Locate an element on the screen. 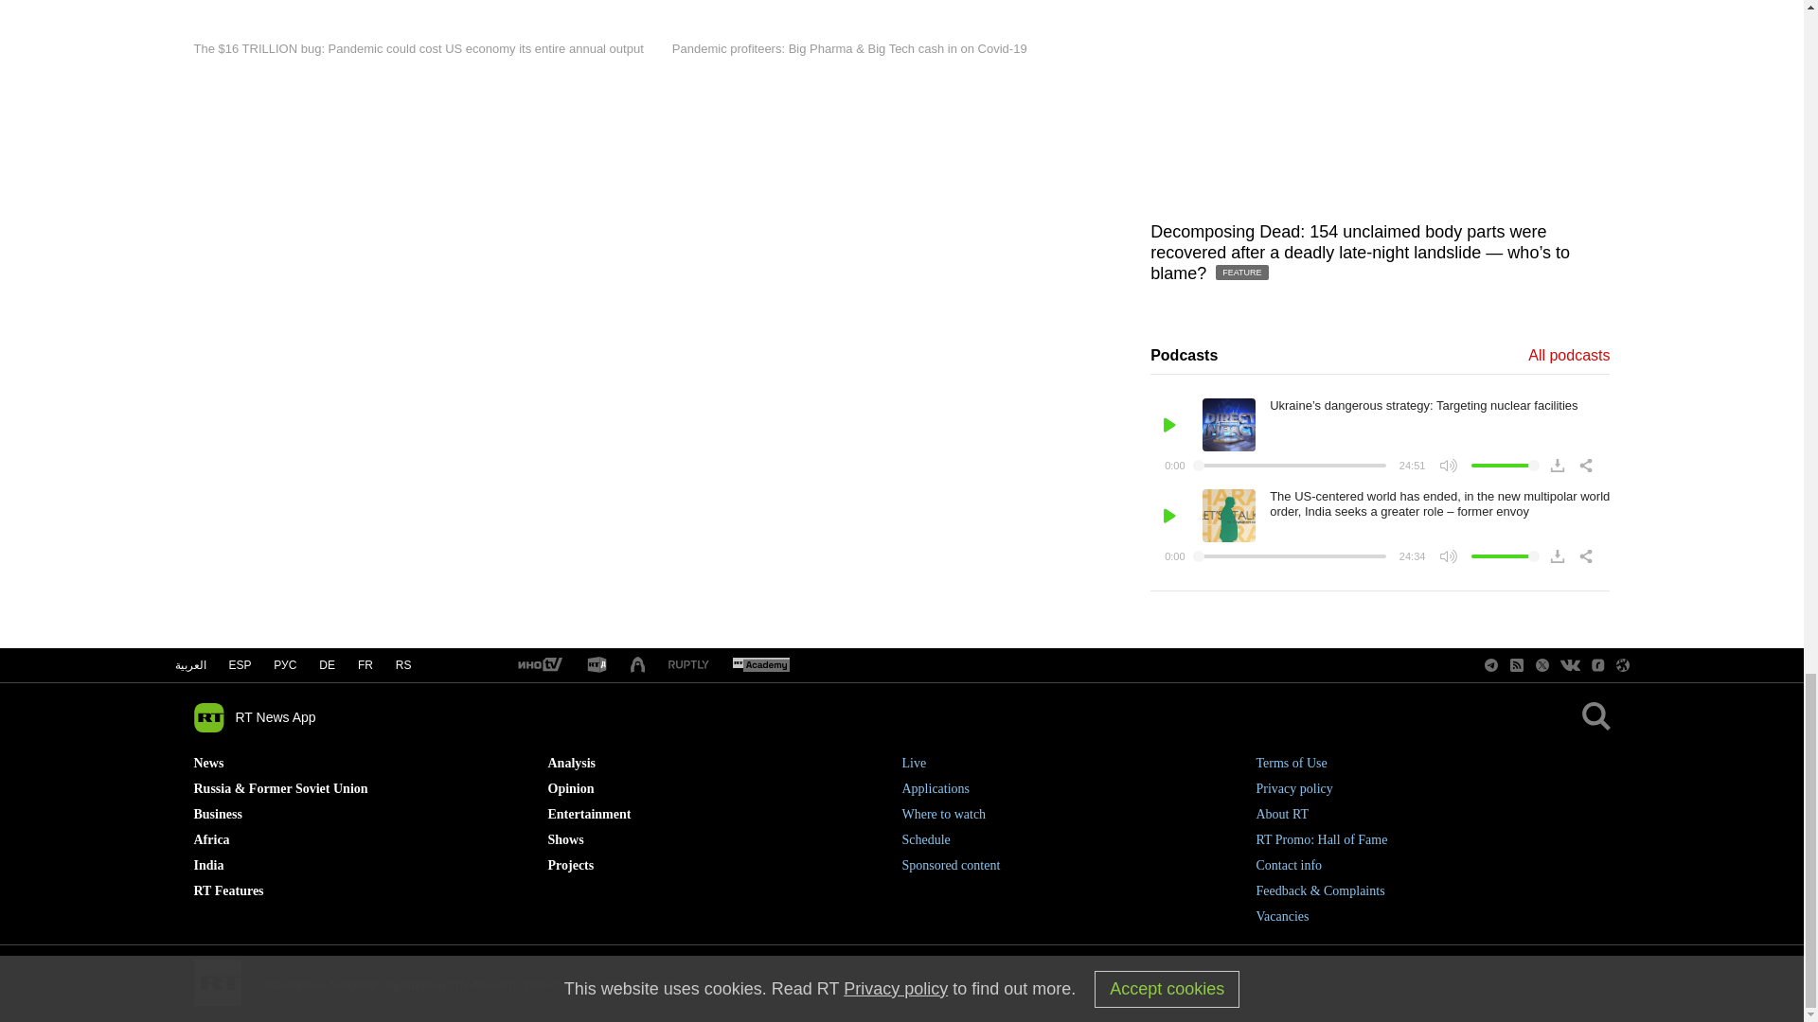 The height and width of the screenshot is (1022, 1818). RT  is located at coordinates (688, 664).